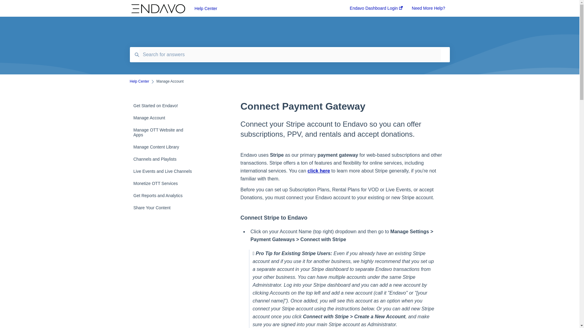  I want to click on click here, so click(319, 171).